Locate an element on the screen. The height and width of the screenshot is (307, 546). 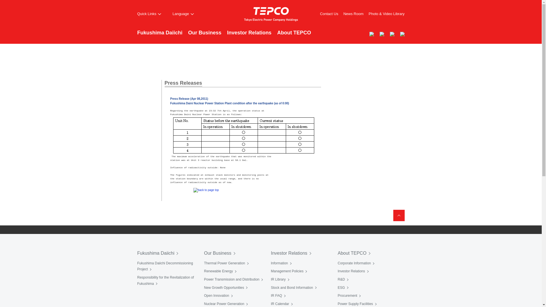
Fukushima Daiichi is located at coordinates (160, 36).